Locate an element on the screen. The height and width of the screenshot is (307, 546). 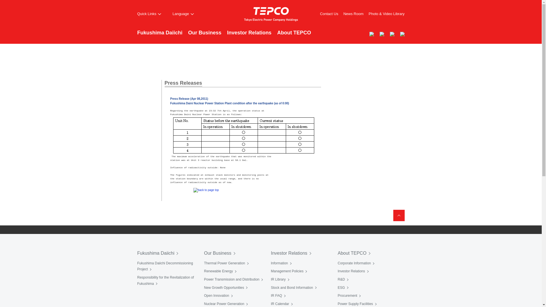
Fukushima Daiichi is located at coordinates (160, 36).